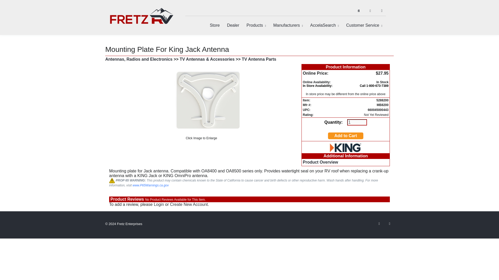  I want to click on 1, so click(357, 122).